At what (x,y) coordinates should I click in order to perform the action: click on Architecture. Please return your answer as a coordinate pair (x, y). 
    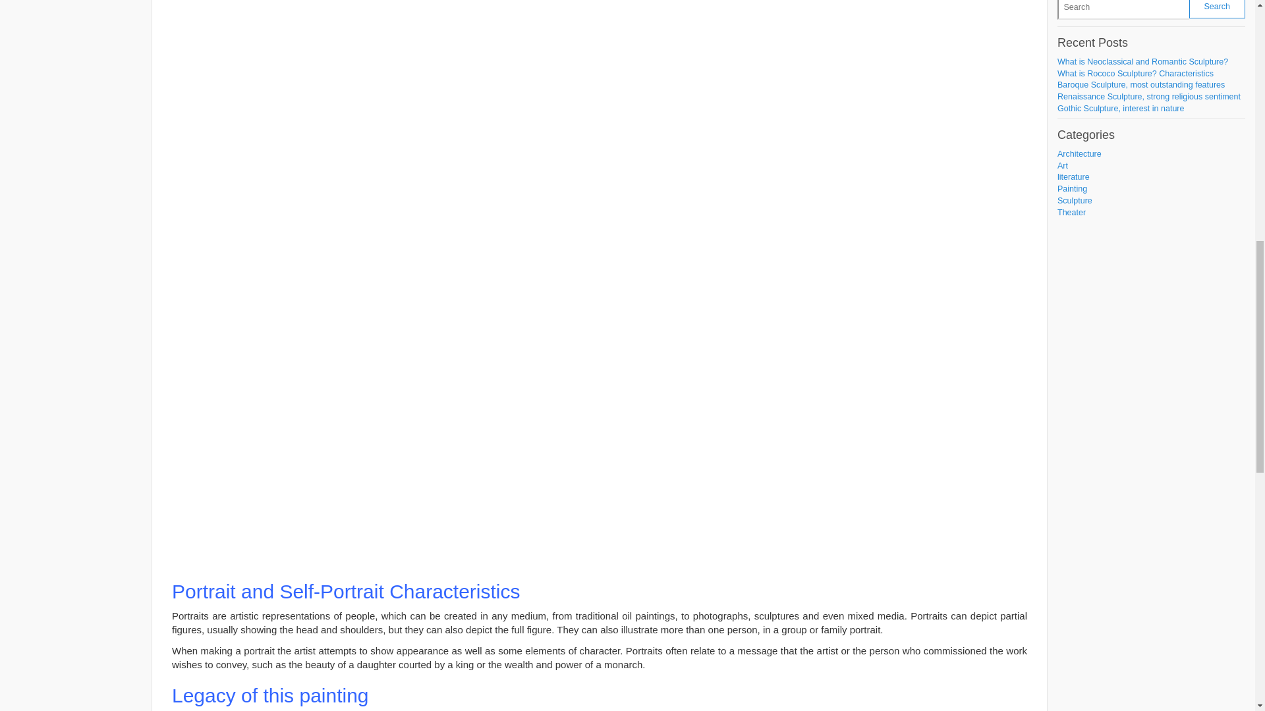
    Looking at the image, I should click on (1079, 153).